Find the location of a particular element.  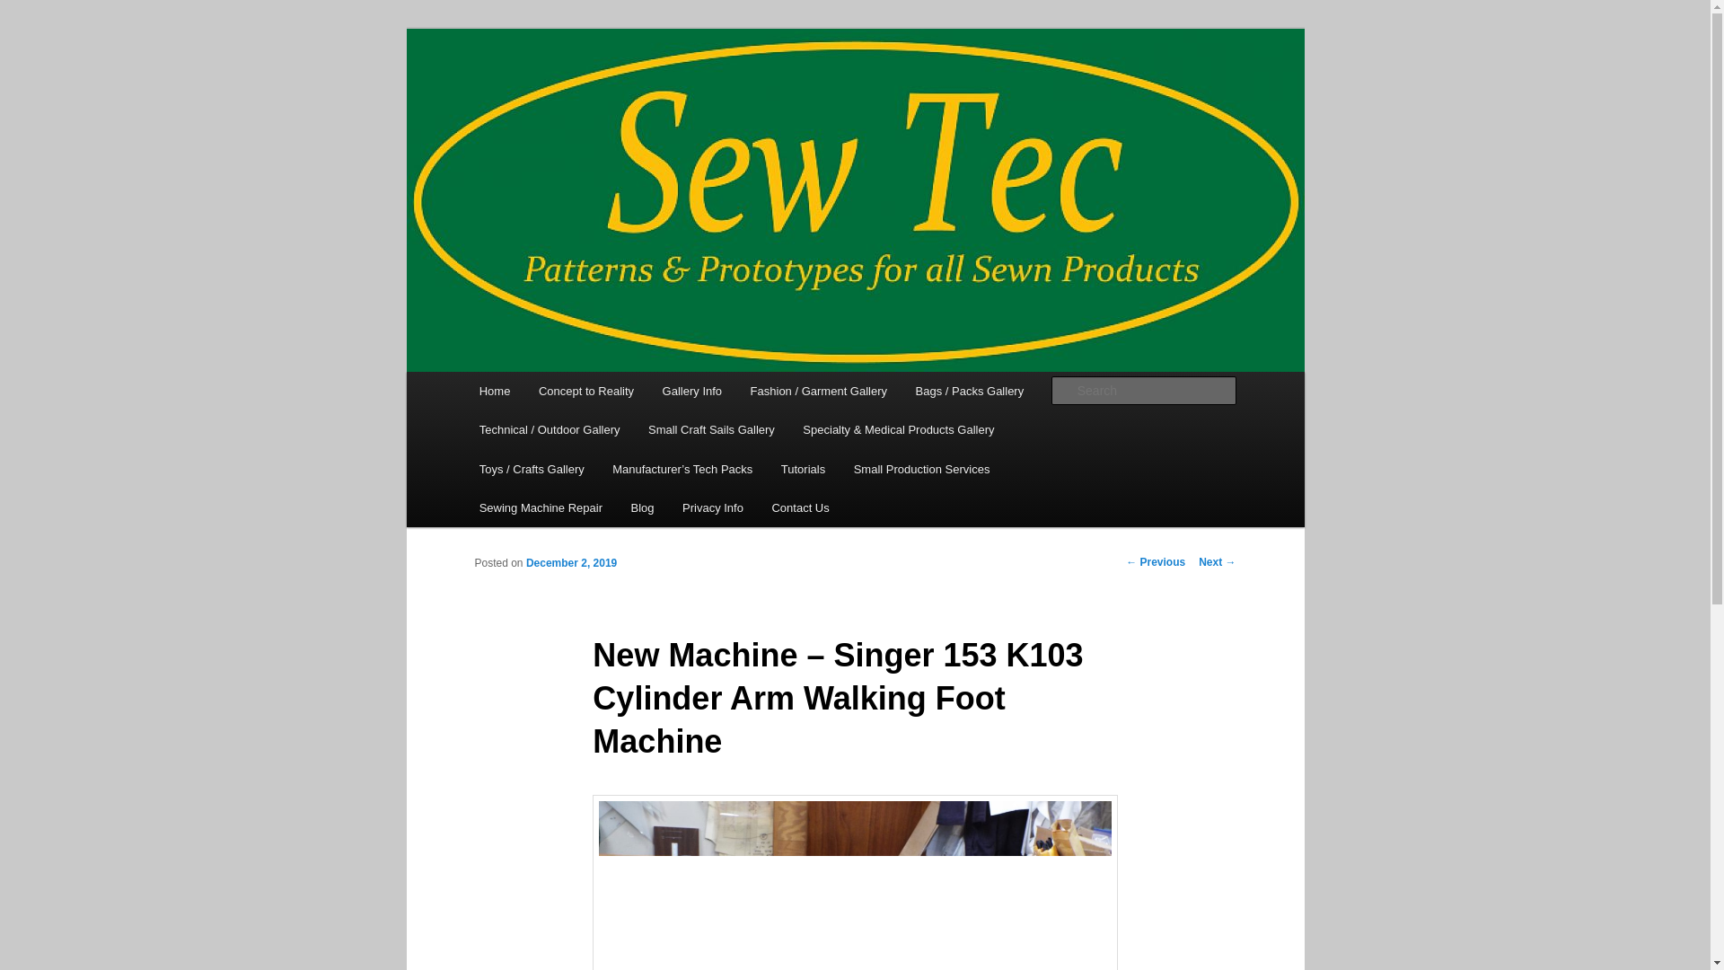

2:15 pm is located at coordinates (571, 562).